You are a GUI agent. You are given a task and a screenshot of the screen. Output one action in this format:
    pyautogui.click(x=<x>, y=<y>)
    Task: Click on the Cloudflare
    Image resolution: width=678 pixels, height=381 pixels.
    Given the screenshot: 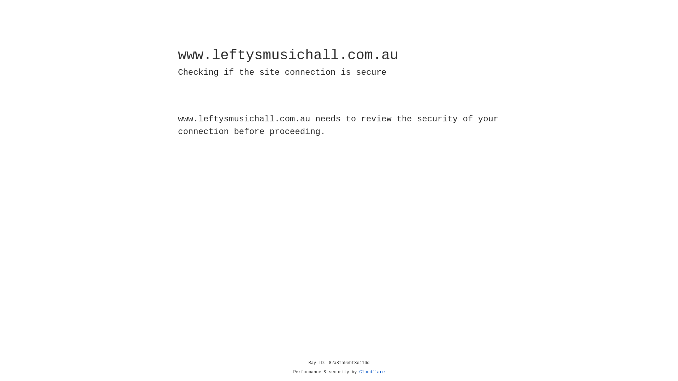 What is the action you would take?
    pyautogui.click(x=372, y=372)
    